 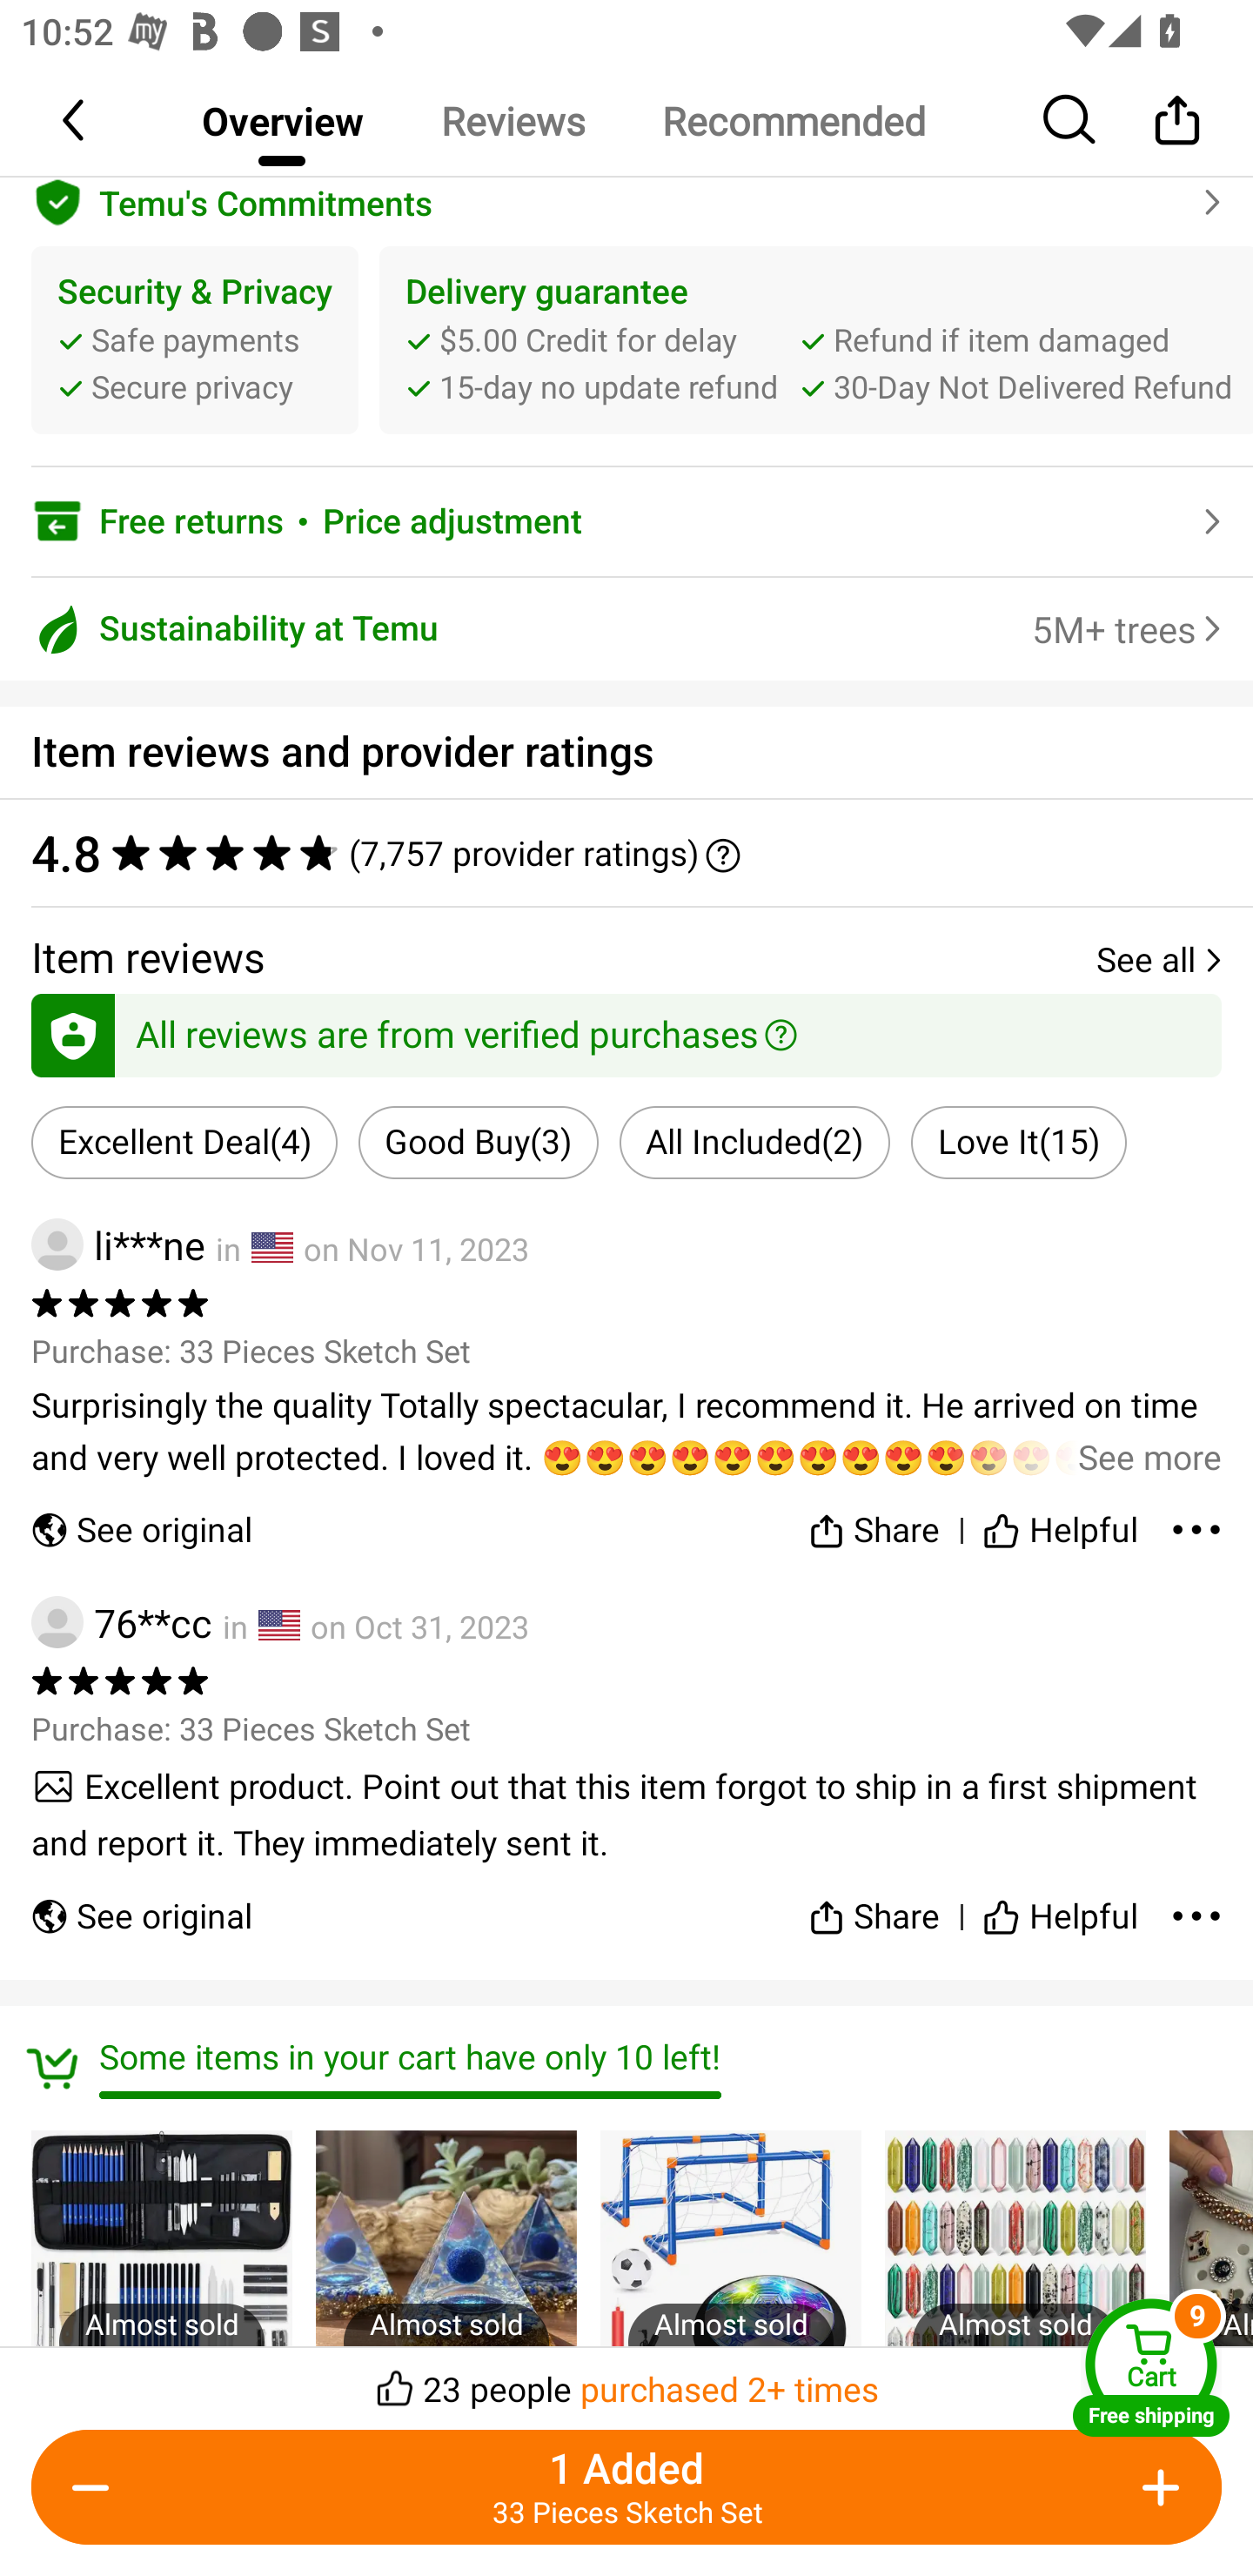 I want to click on Sustainability at Temu 5M+ trees, so click(x=626, y=628).